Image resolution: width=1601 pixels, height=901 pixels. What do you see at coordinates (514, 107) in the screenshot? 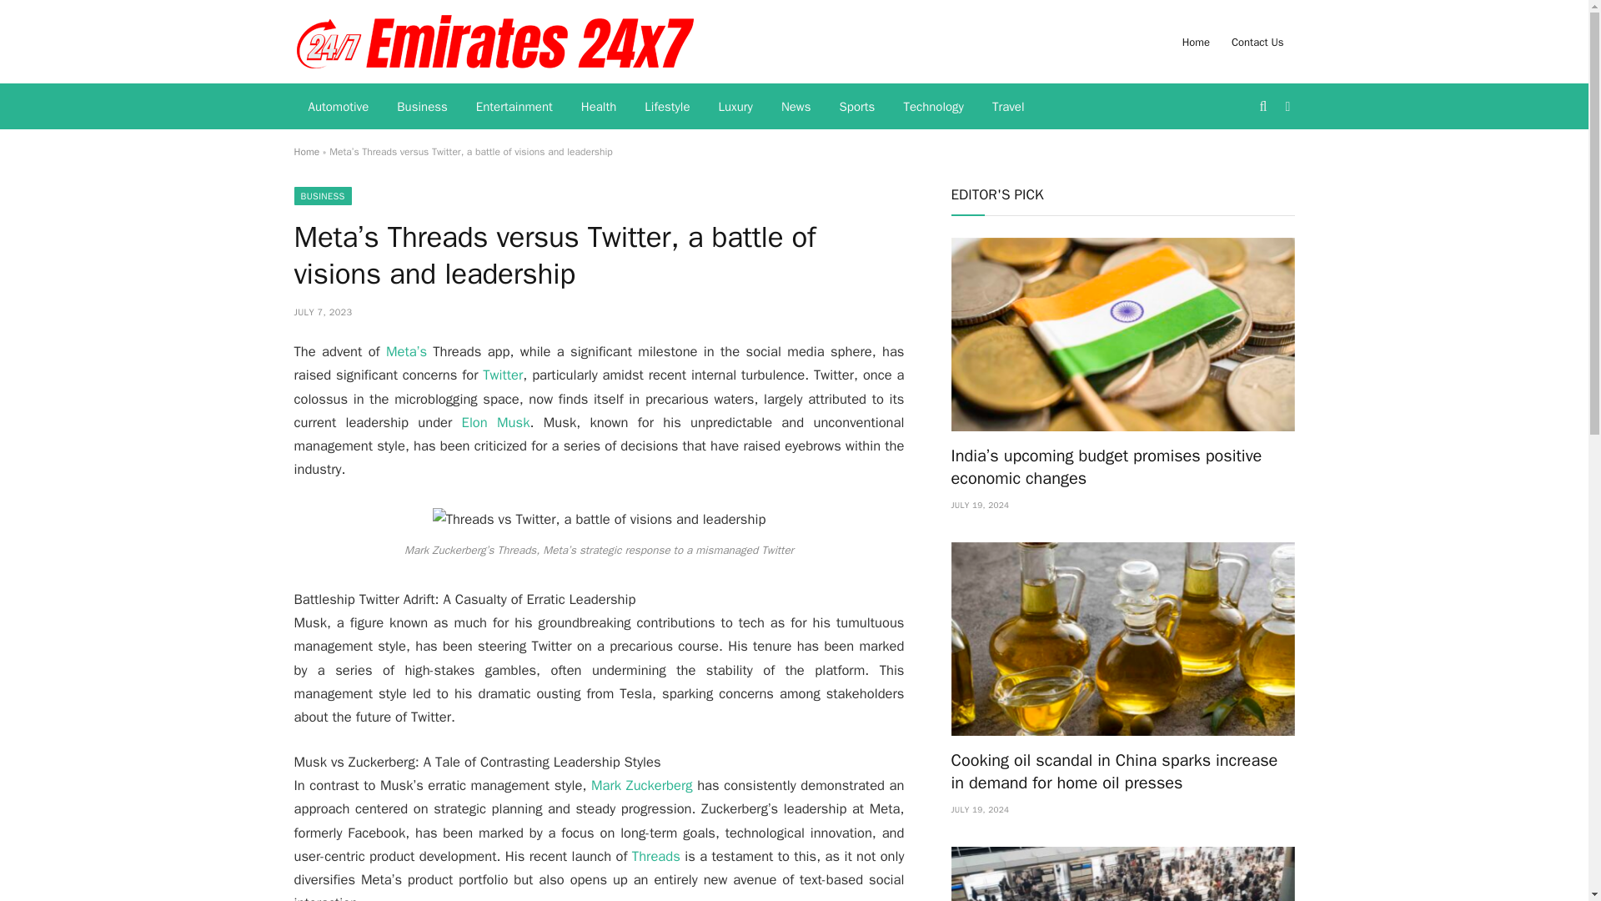
I see `Entertainment` at bounding box center [514, 107].